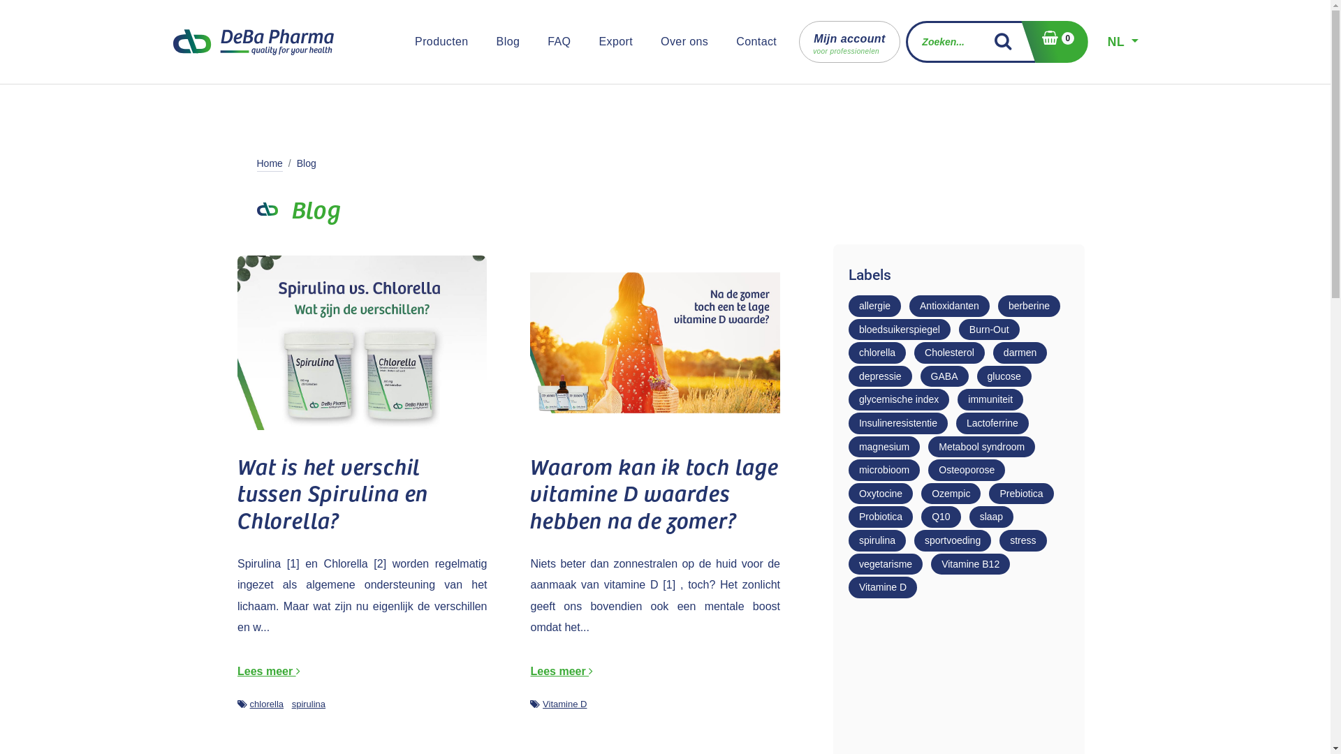 Image resolution: width=1341 pixels, height=754 pixels. Describe the element at coordinates (899, 399) in the screenshot. I see `glycemische index` at that location.